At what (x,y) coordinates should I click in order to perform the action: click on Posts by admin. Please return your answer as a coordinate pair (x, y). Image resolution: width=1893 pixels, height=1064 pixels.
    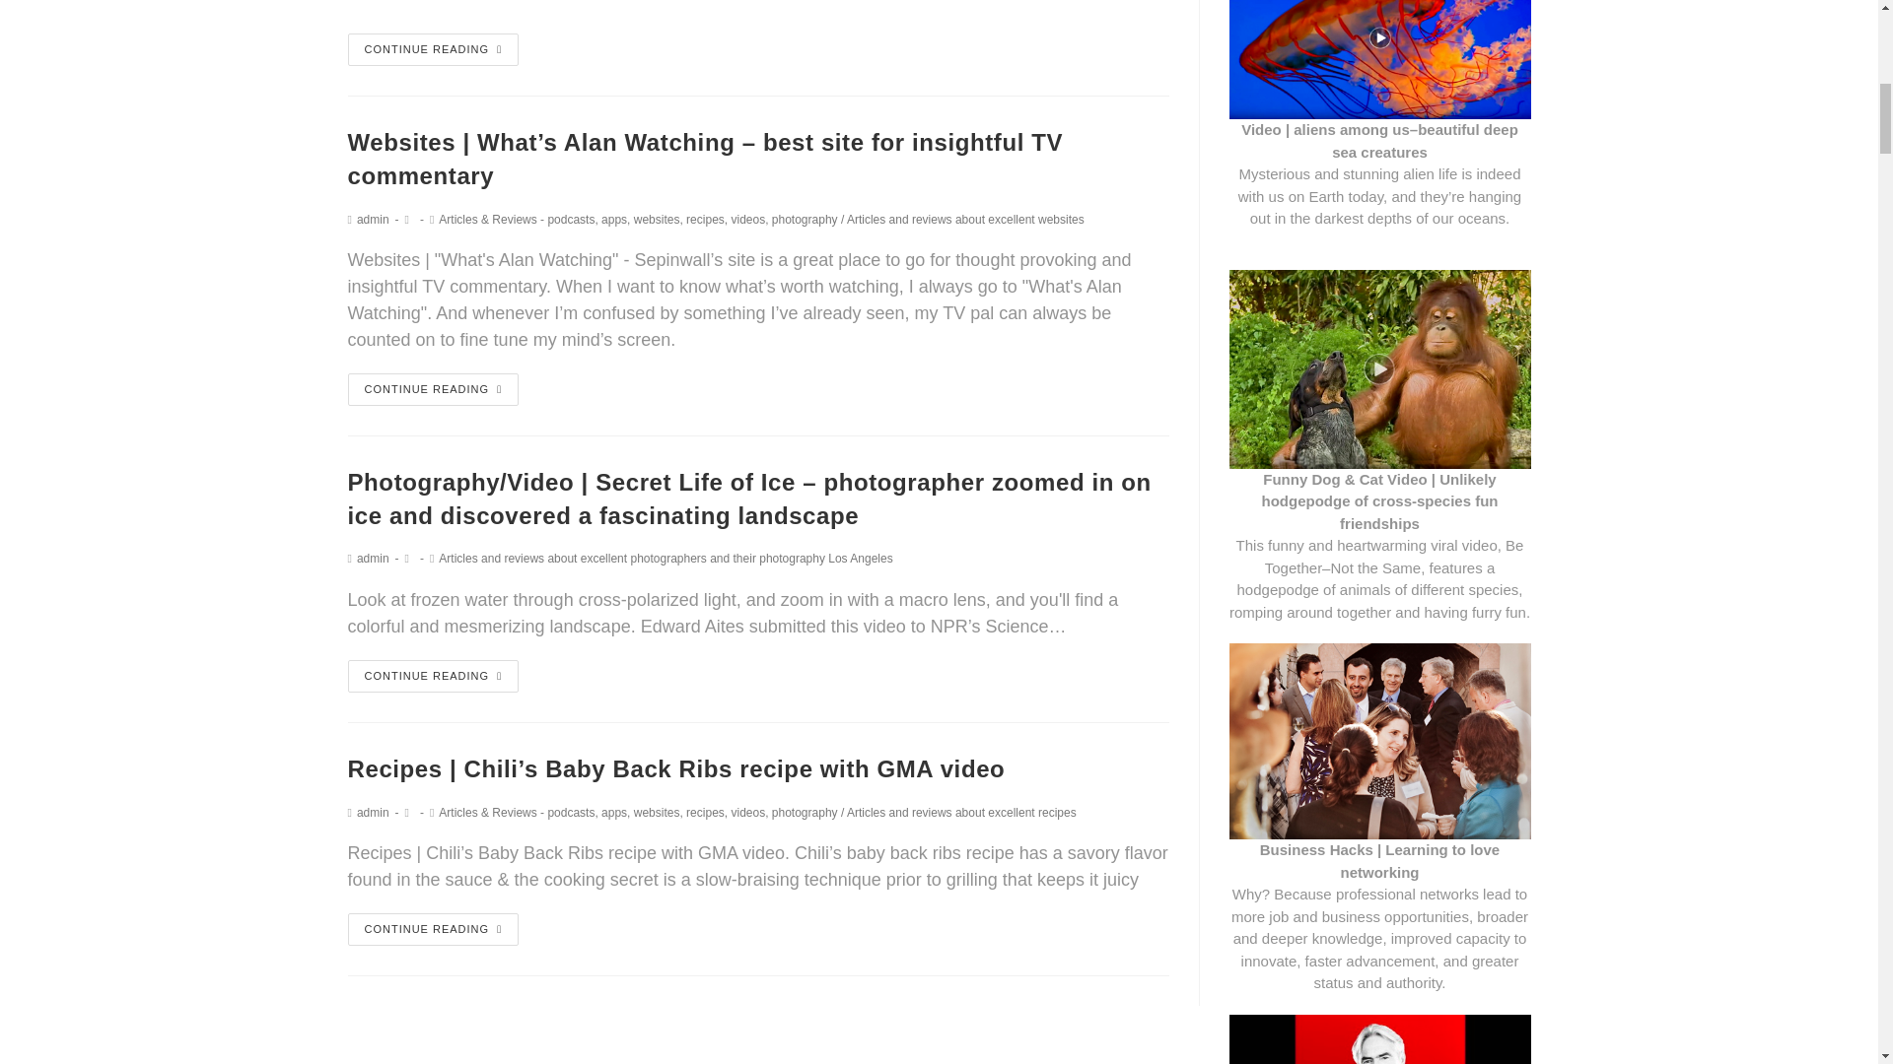
    Looking at the image, I should click on (373, 812).